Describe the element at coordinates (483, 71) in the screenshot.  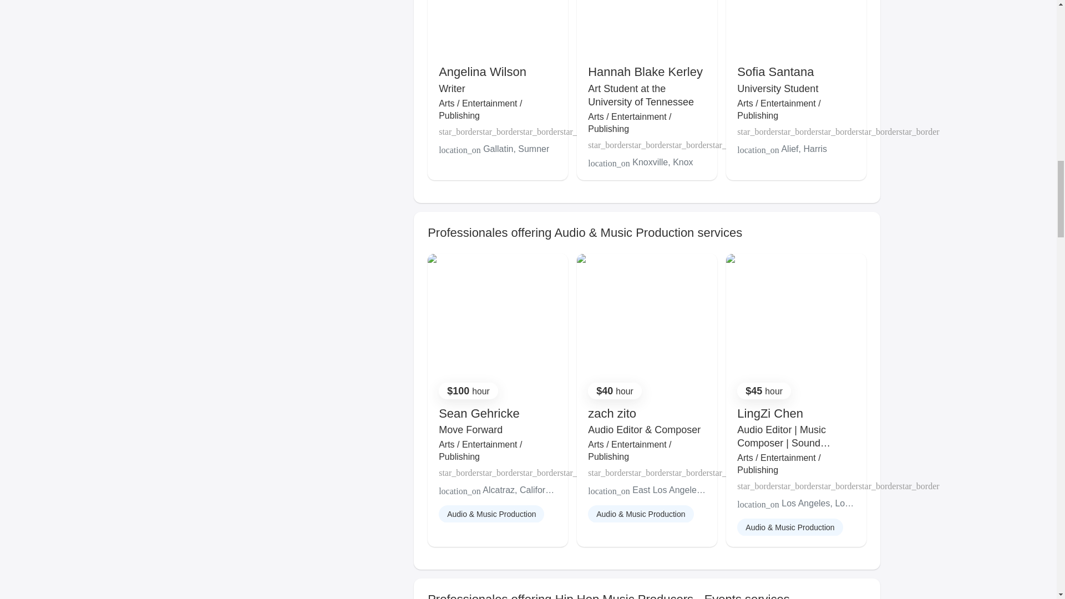
I see `Angelina Wilson` at that location.